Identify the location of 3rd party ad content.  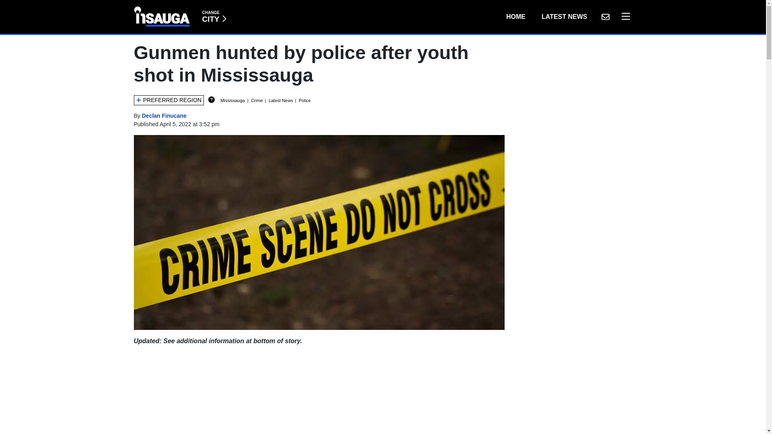
(564, 16).